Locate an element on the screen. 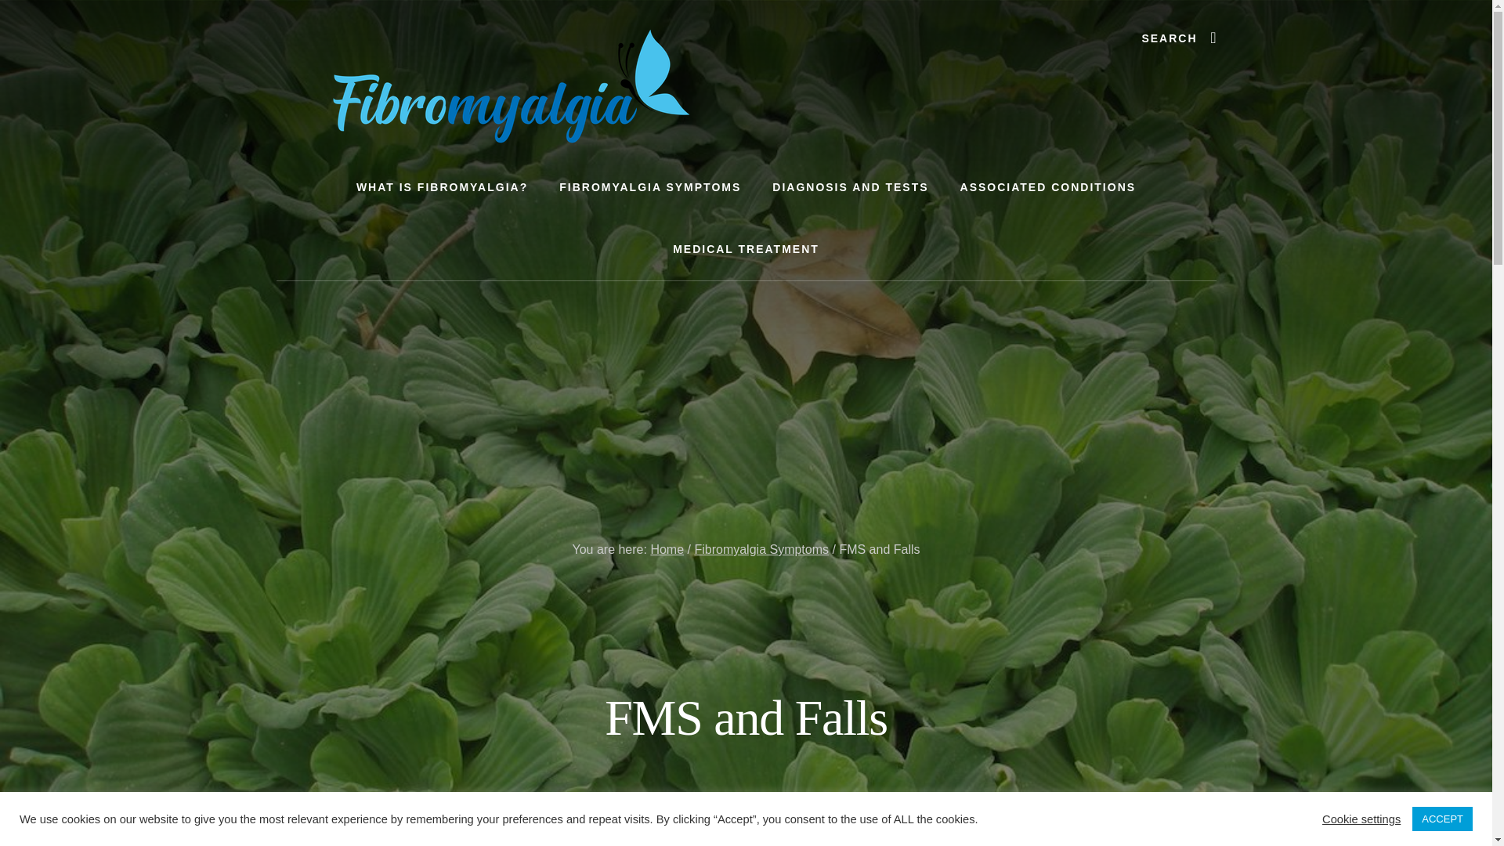 The height and width of the screenshot is (846, 1504). MEDICAL TREATMENT is located at coordinates (746, 249).